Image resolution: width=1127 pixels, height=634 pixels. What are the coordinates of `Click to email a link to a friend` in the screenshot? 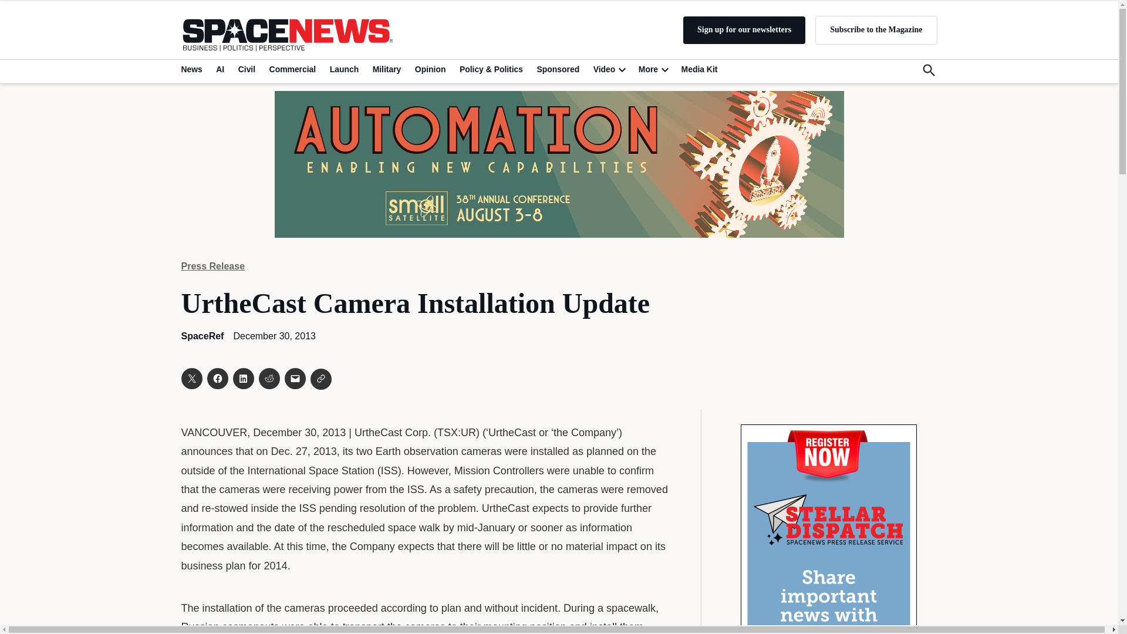 It's located at (295, 379).